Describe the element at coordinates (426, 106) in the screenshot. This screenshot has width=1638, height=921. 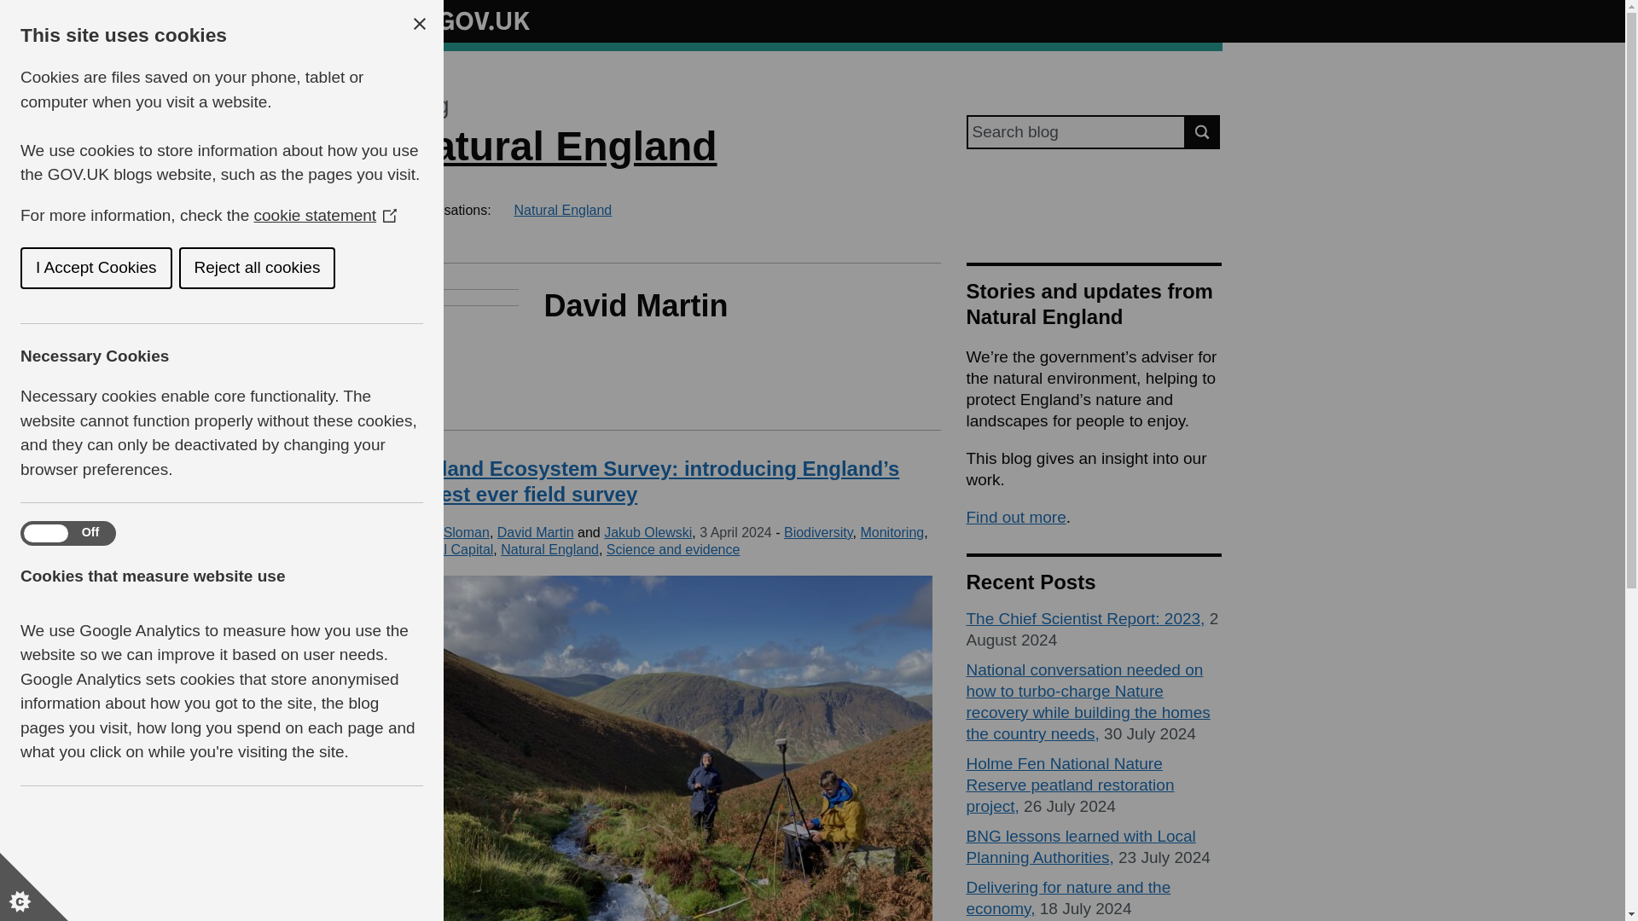
I see `Blog` at that location.